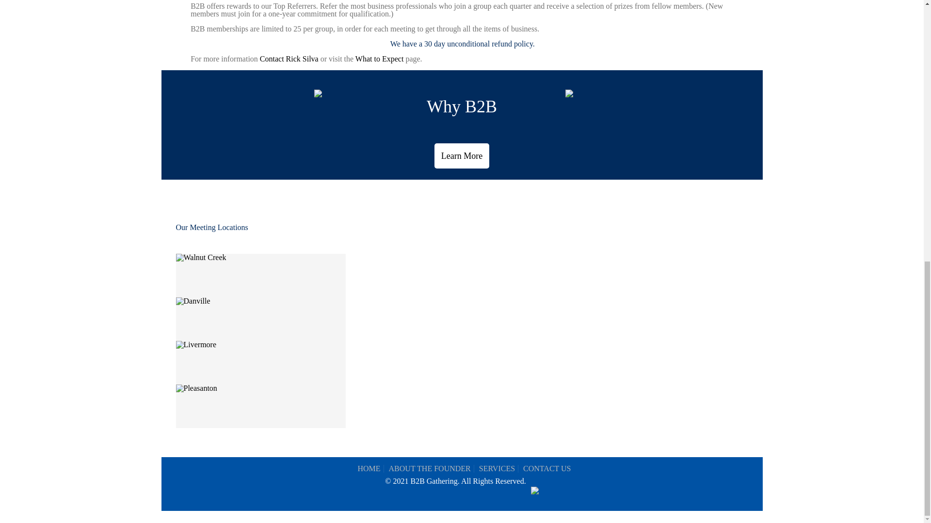  I want to click on HOME, so click(369, 469).